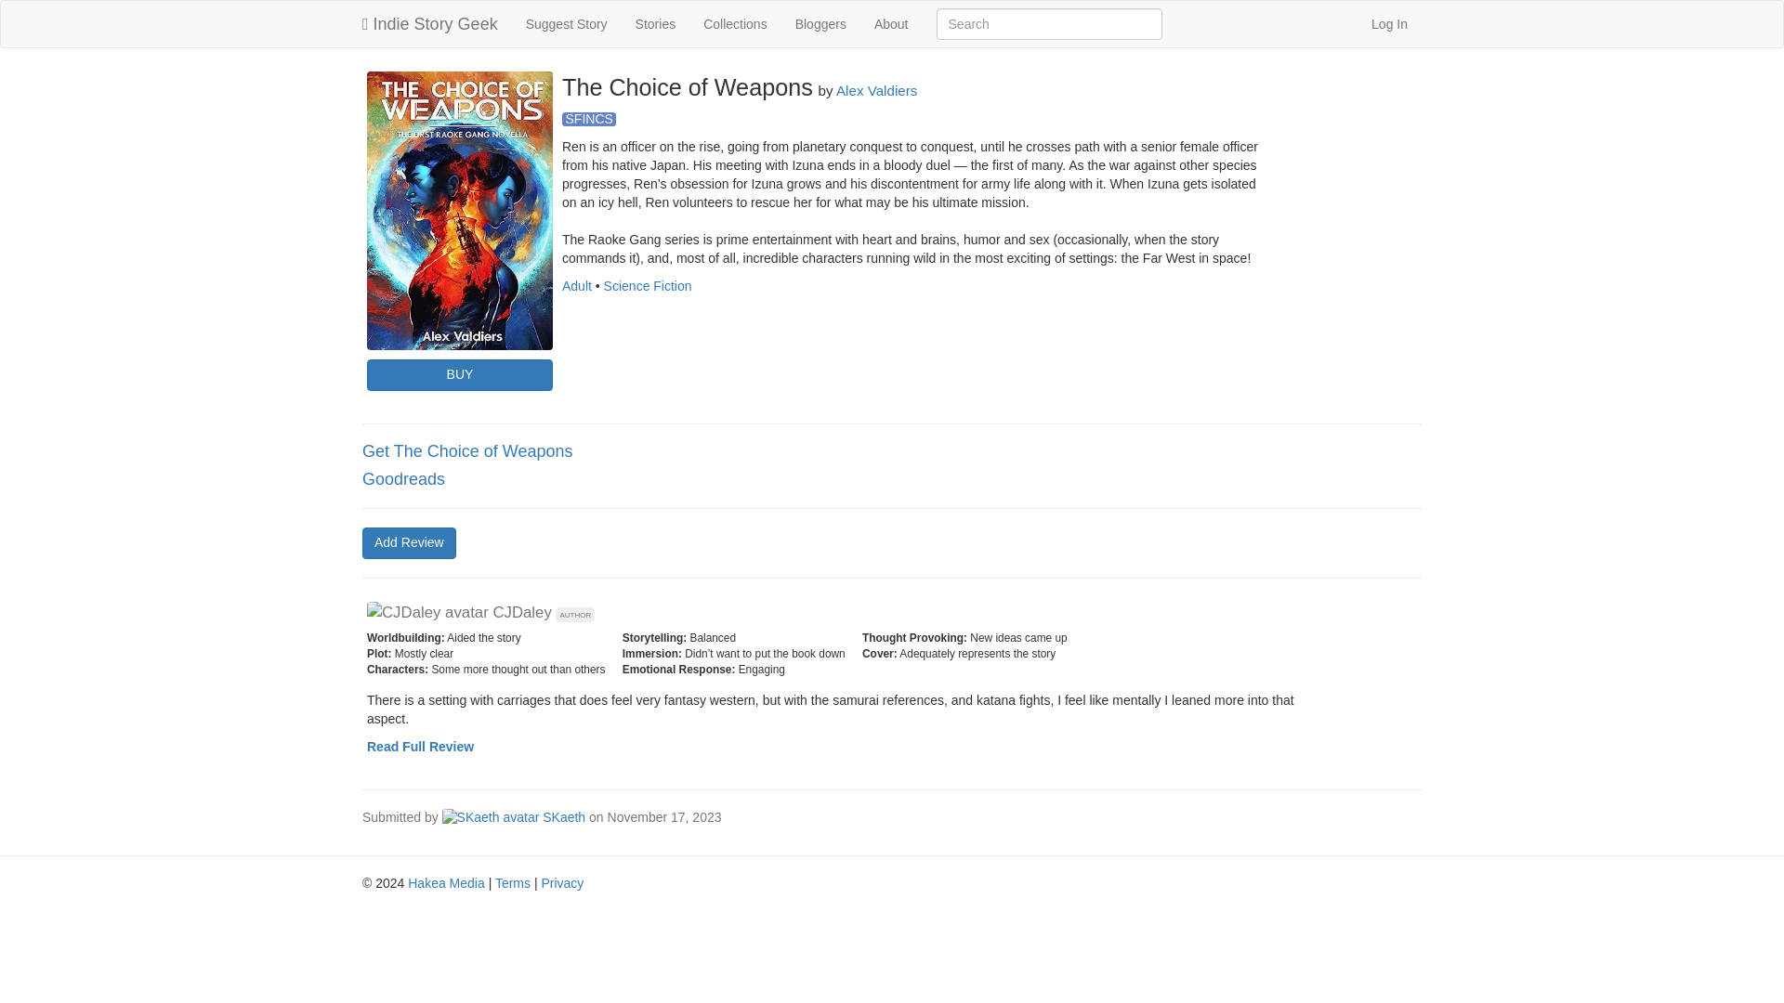 This screenshot has width=1784, height=1003. I want to click on Terms, so click(513, 882).